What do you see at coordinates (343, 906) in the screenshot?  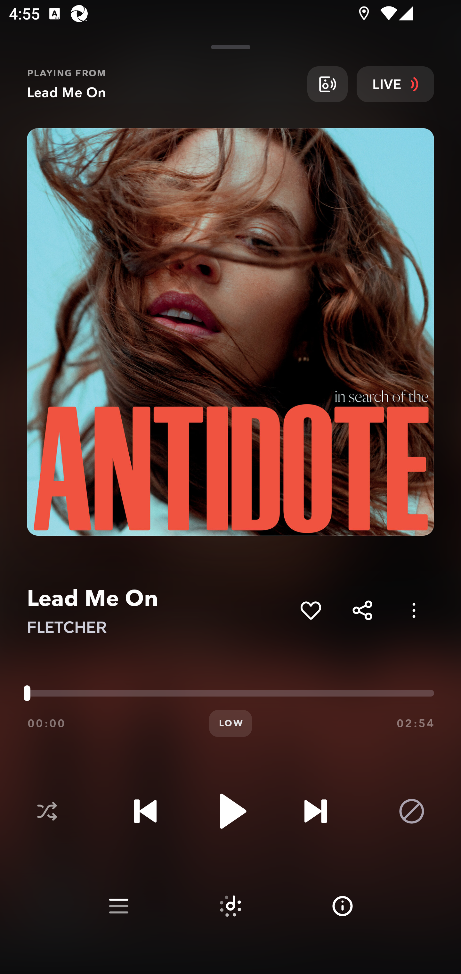 I see `Info` at bounding box center [343, 906].